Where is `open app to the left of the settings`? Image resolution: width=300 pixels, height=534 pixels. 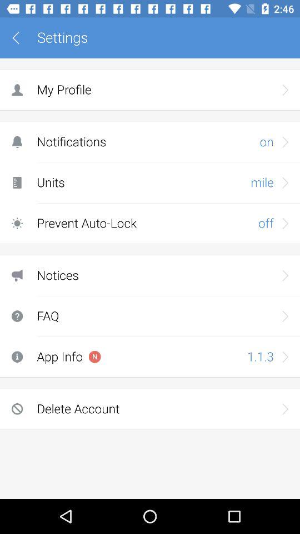 open app to the left of the settings is located at coordinates (20, 38).